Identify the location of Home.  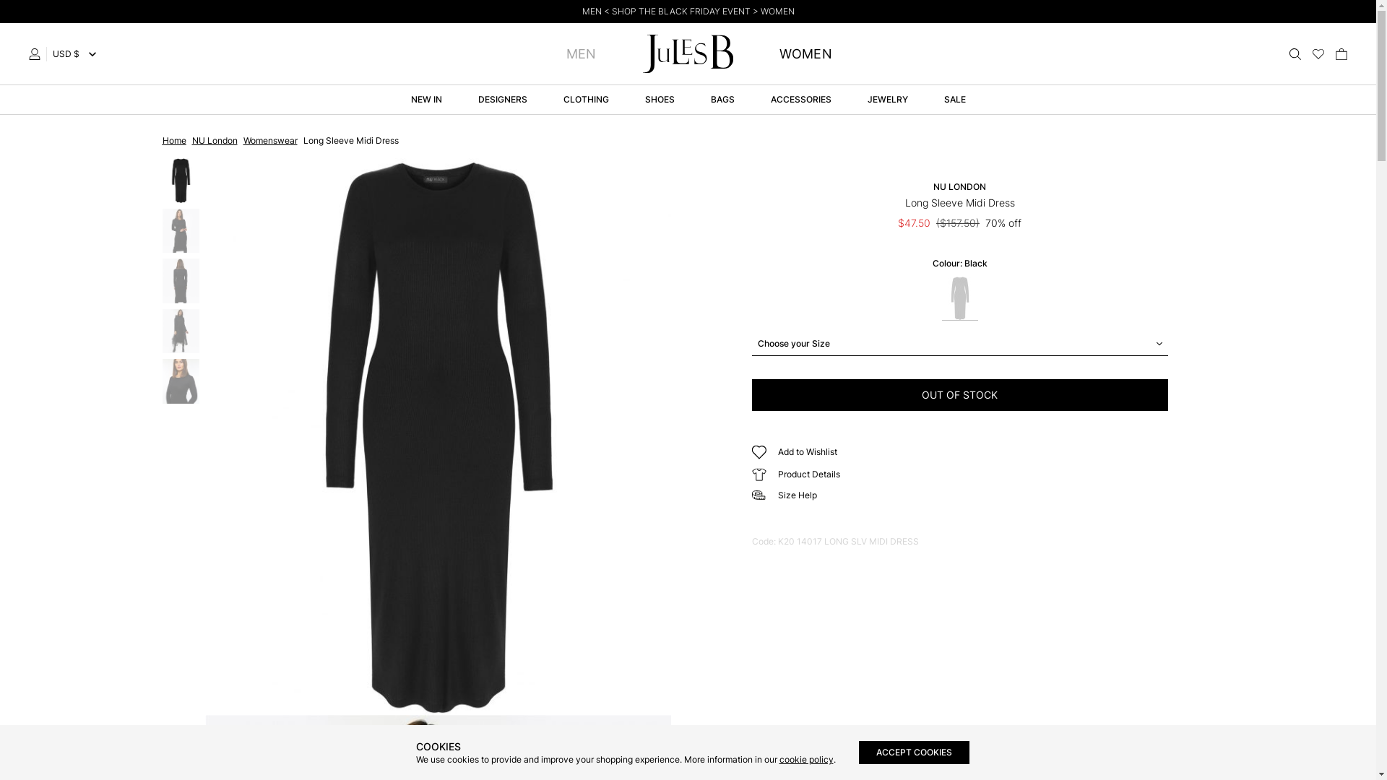
(173, 140).